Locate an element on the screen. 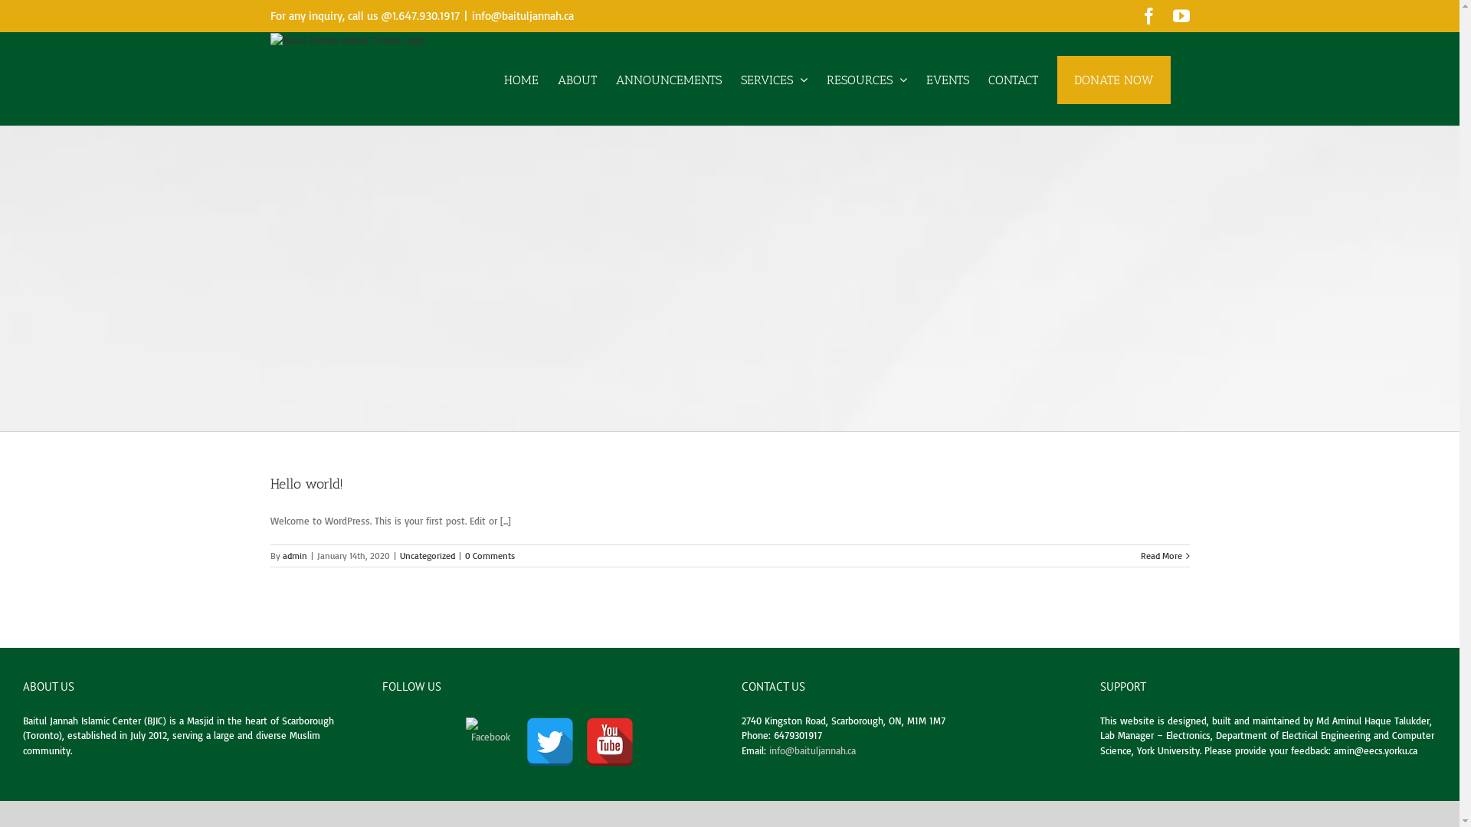  ABOUT is located at coordinates (578, 79).